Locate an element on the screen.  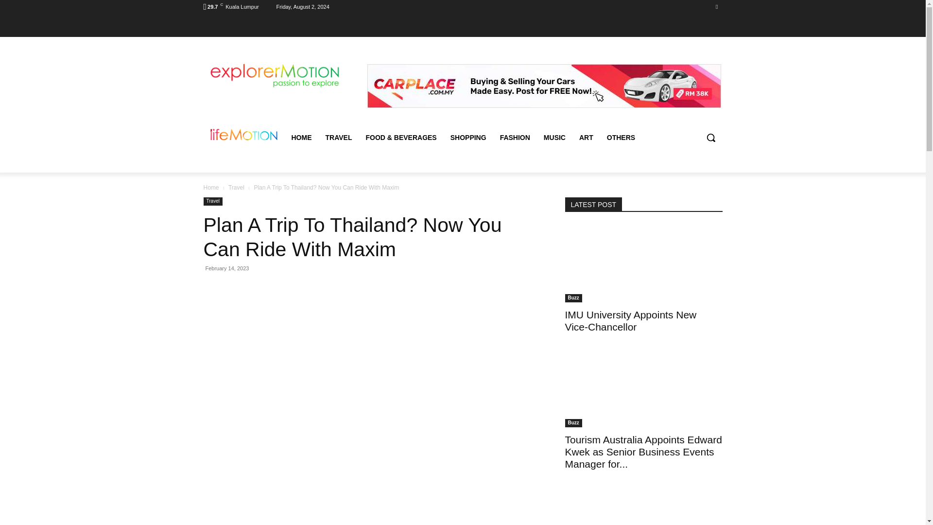
ART is located at coordinates (586, 137).